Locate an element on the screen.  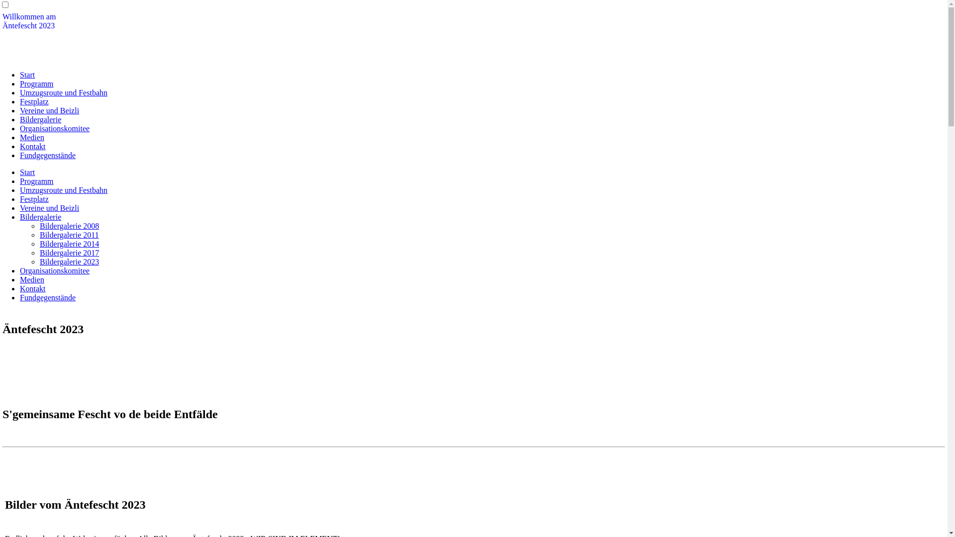
Bildergalerie is located at coordinates (40, 217).